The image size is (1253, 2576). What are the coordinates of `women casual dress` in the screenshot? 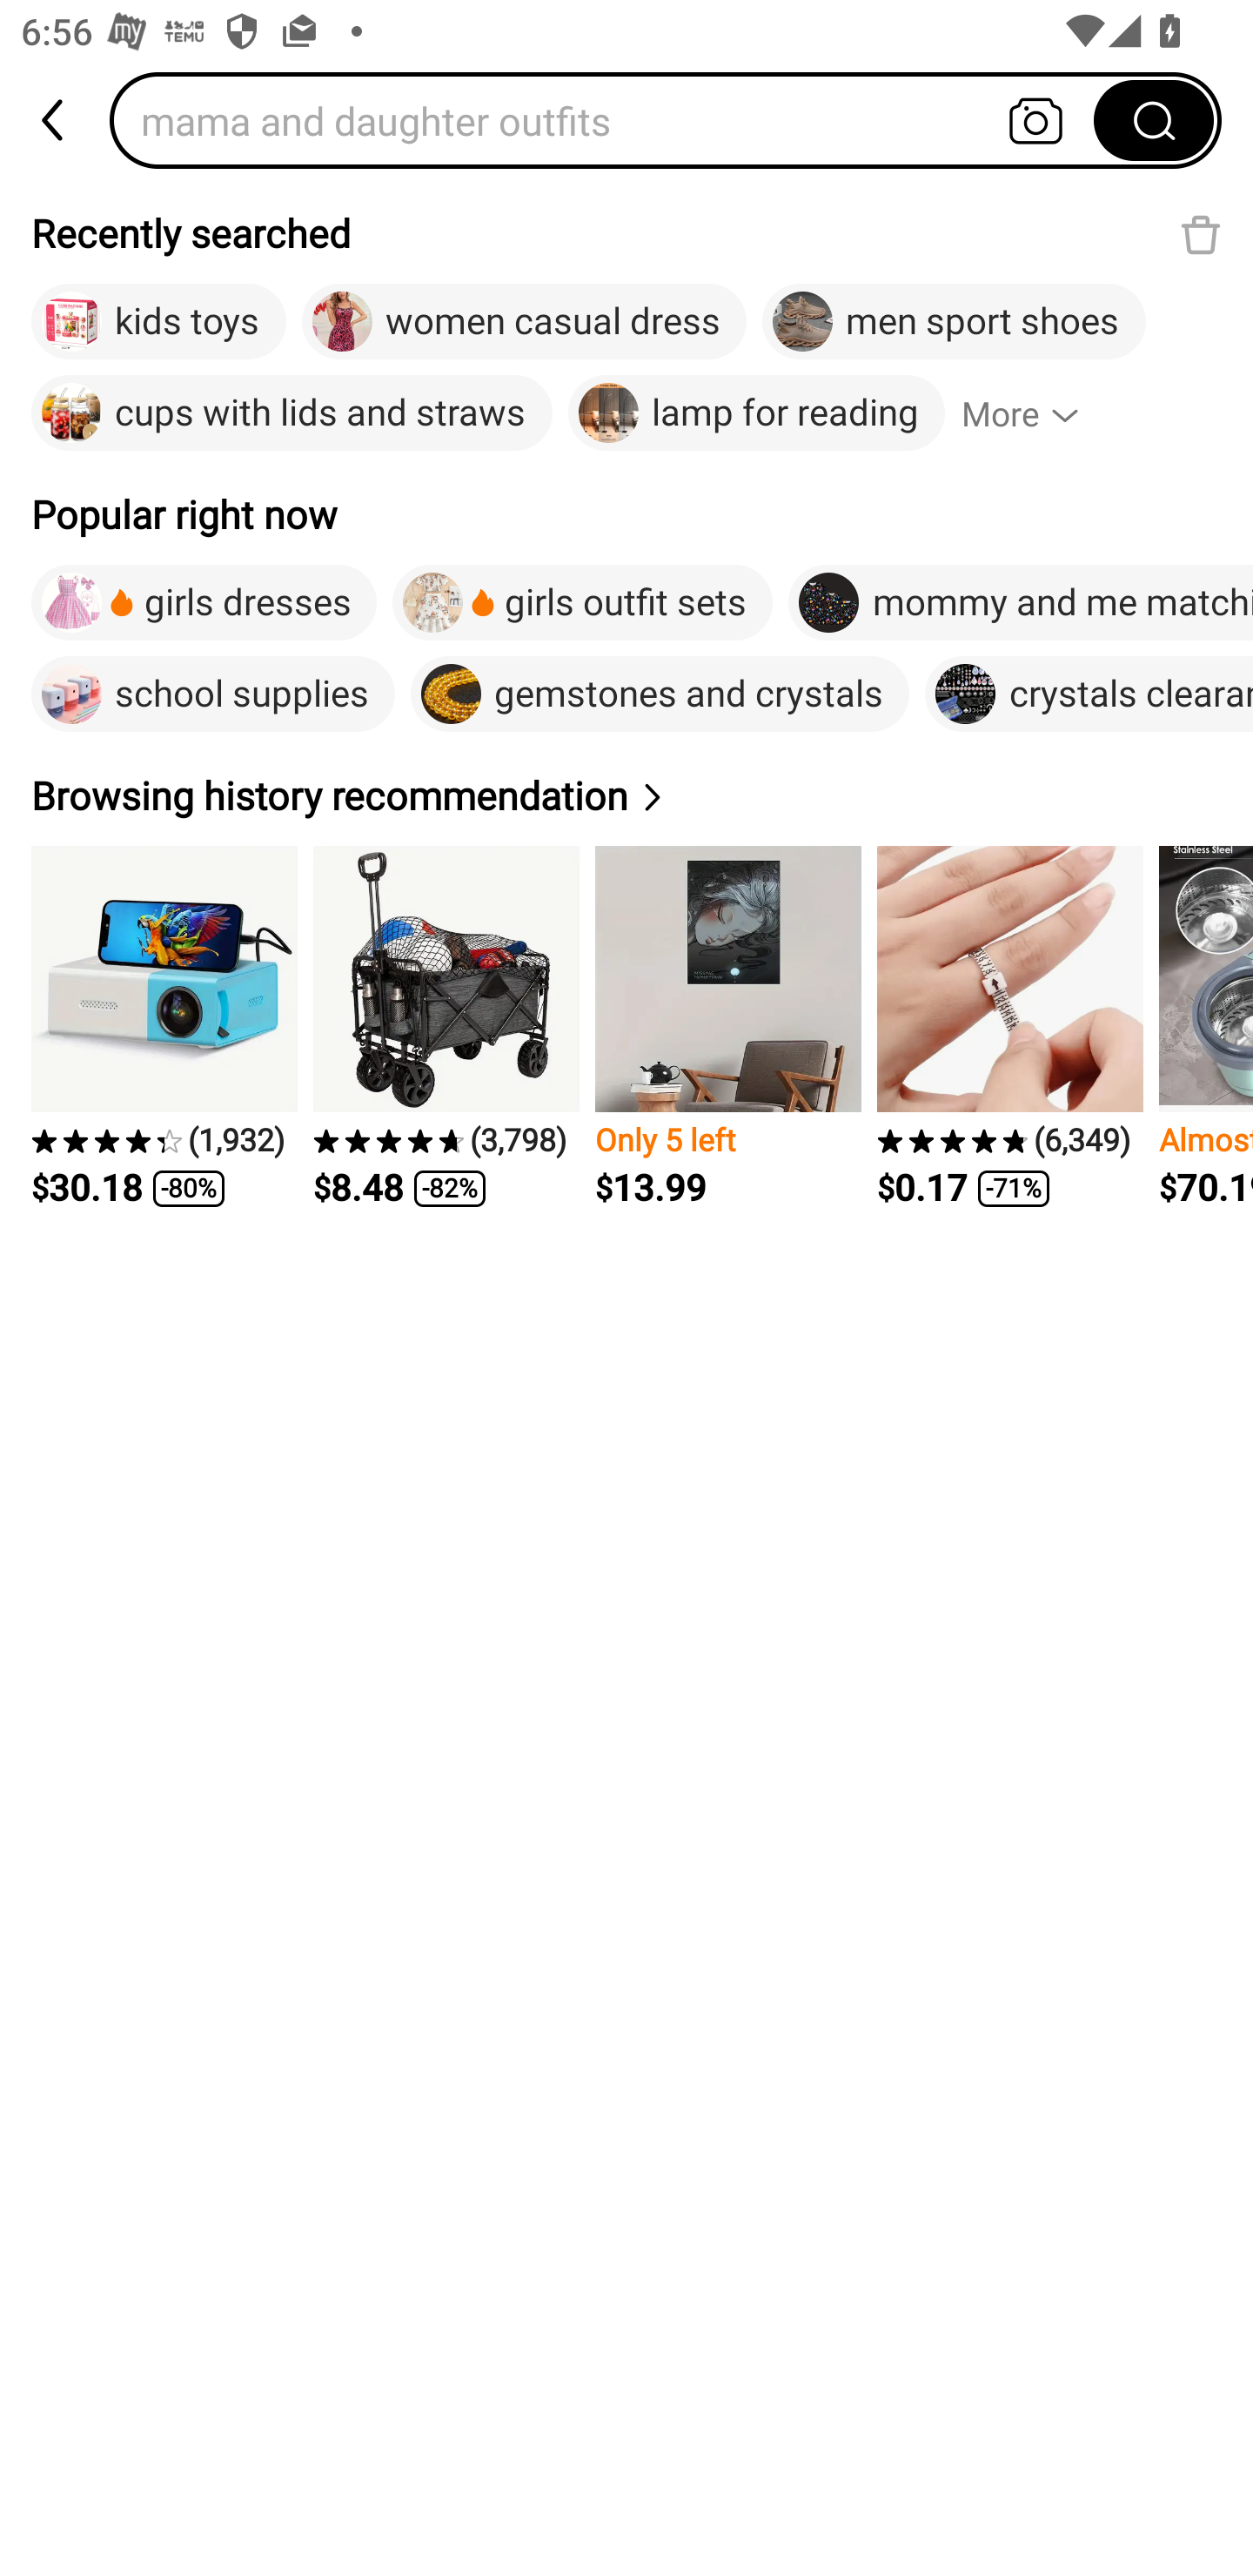 It's located at (524, 322).